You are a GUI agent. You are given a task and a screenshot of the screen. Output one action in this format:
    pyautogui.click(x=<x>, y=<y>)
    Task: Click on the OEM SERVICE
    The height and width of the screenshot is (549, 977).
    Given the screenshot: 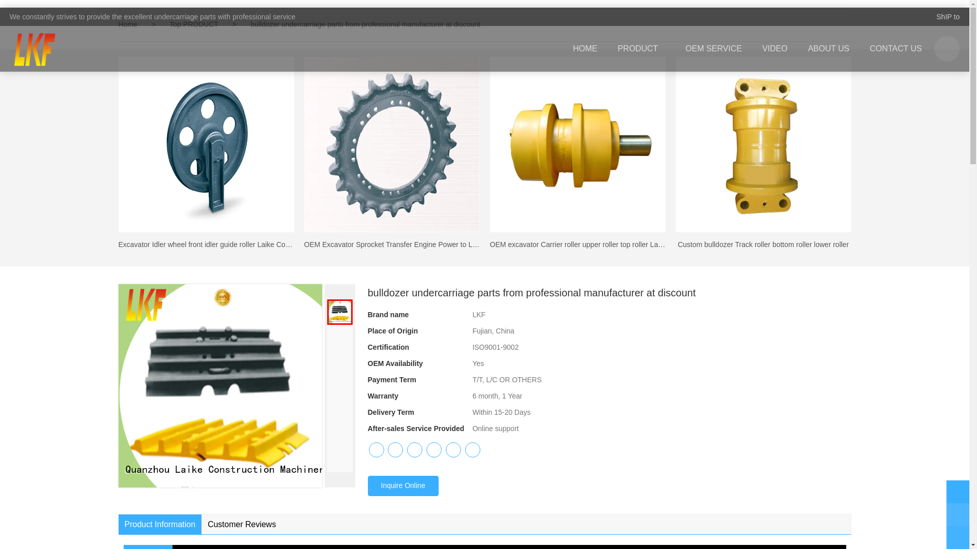 What is the action you would take?
    pyautogui.click(x=713, y=49)
    